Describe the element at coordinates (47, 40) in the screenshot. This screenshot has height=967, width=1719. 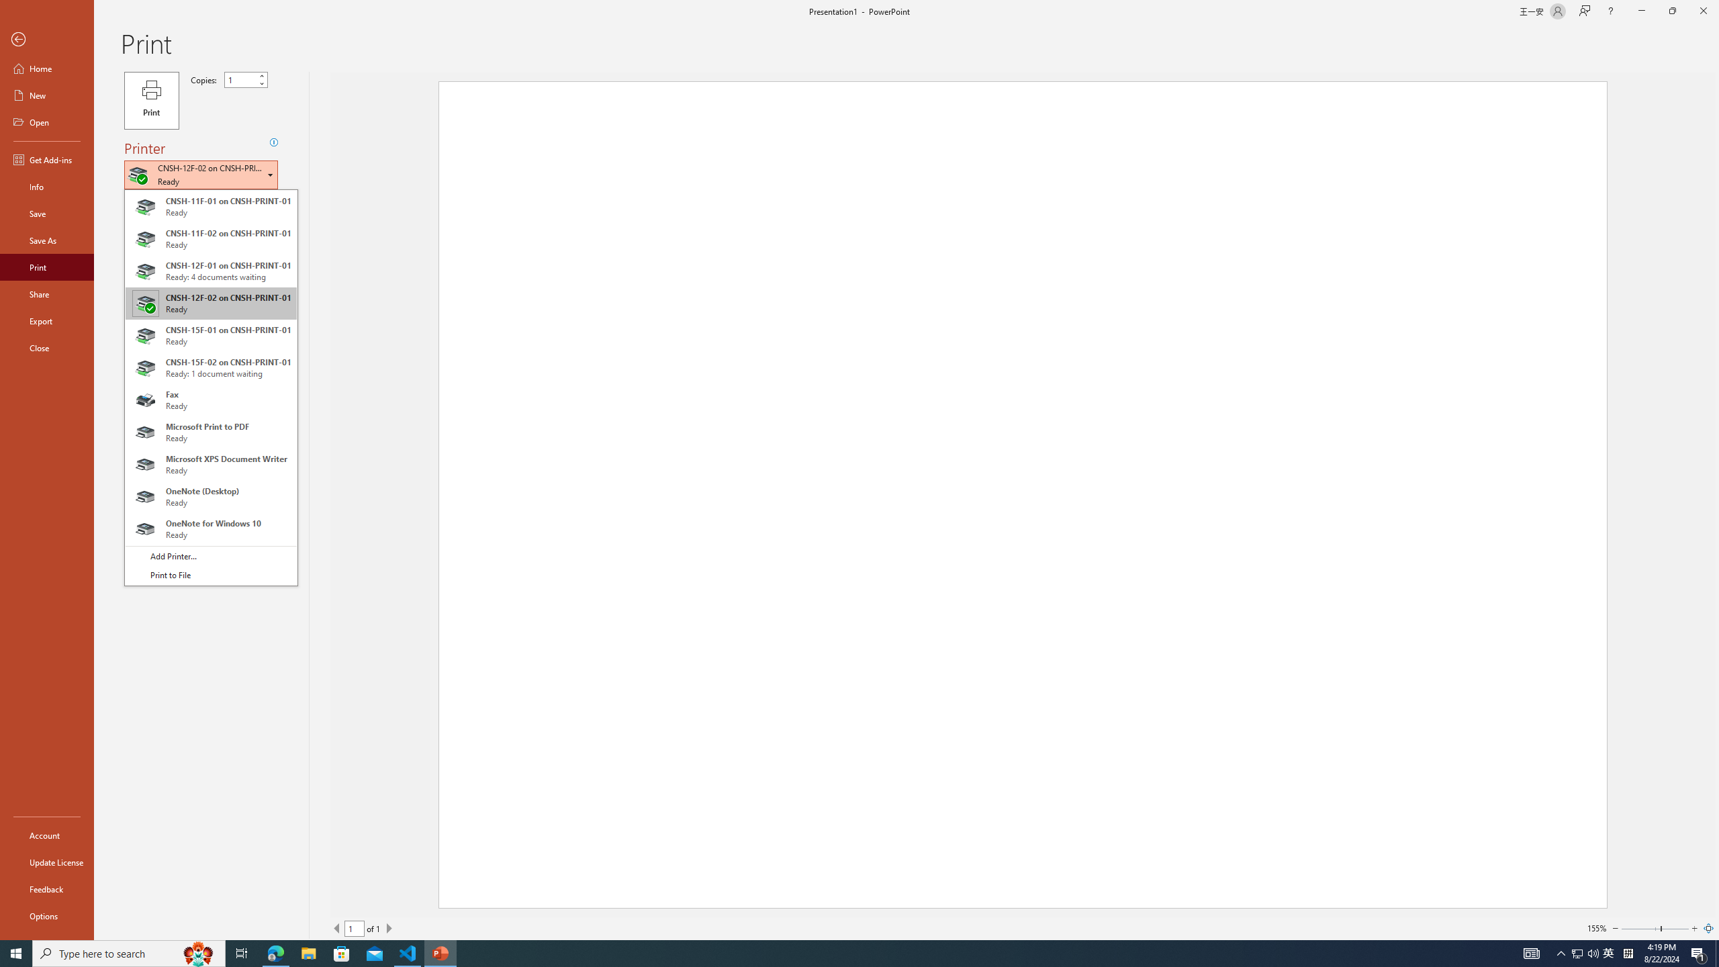
I see `Back` at that location.